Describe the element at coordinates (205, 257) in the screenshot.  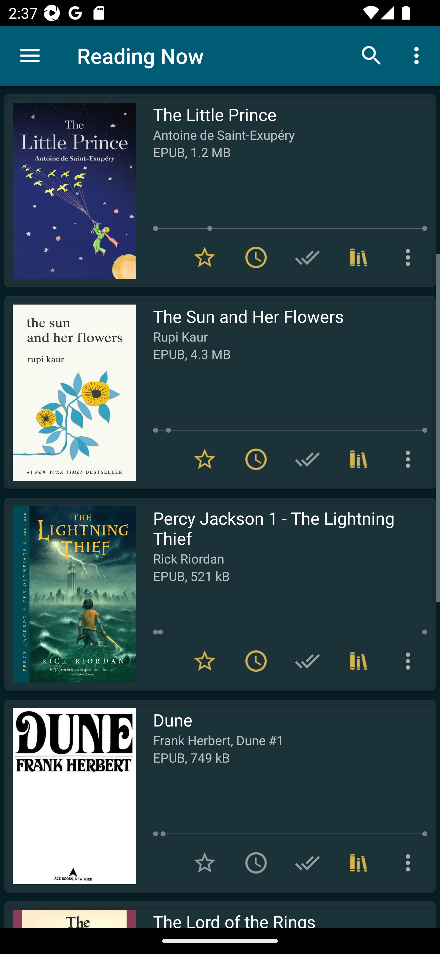
I see `Remove from Favorites` at that location.